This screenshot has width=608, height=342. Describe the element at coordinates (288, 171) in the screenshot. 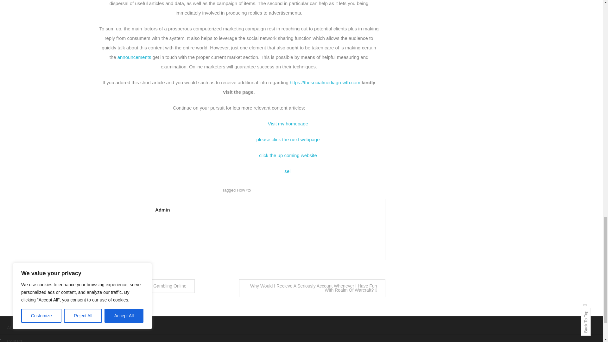

I see `sell` at that location.